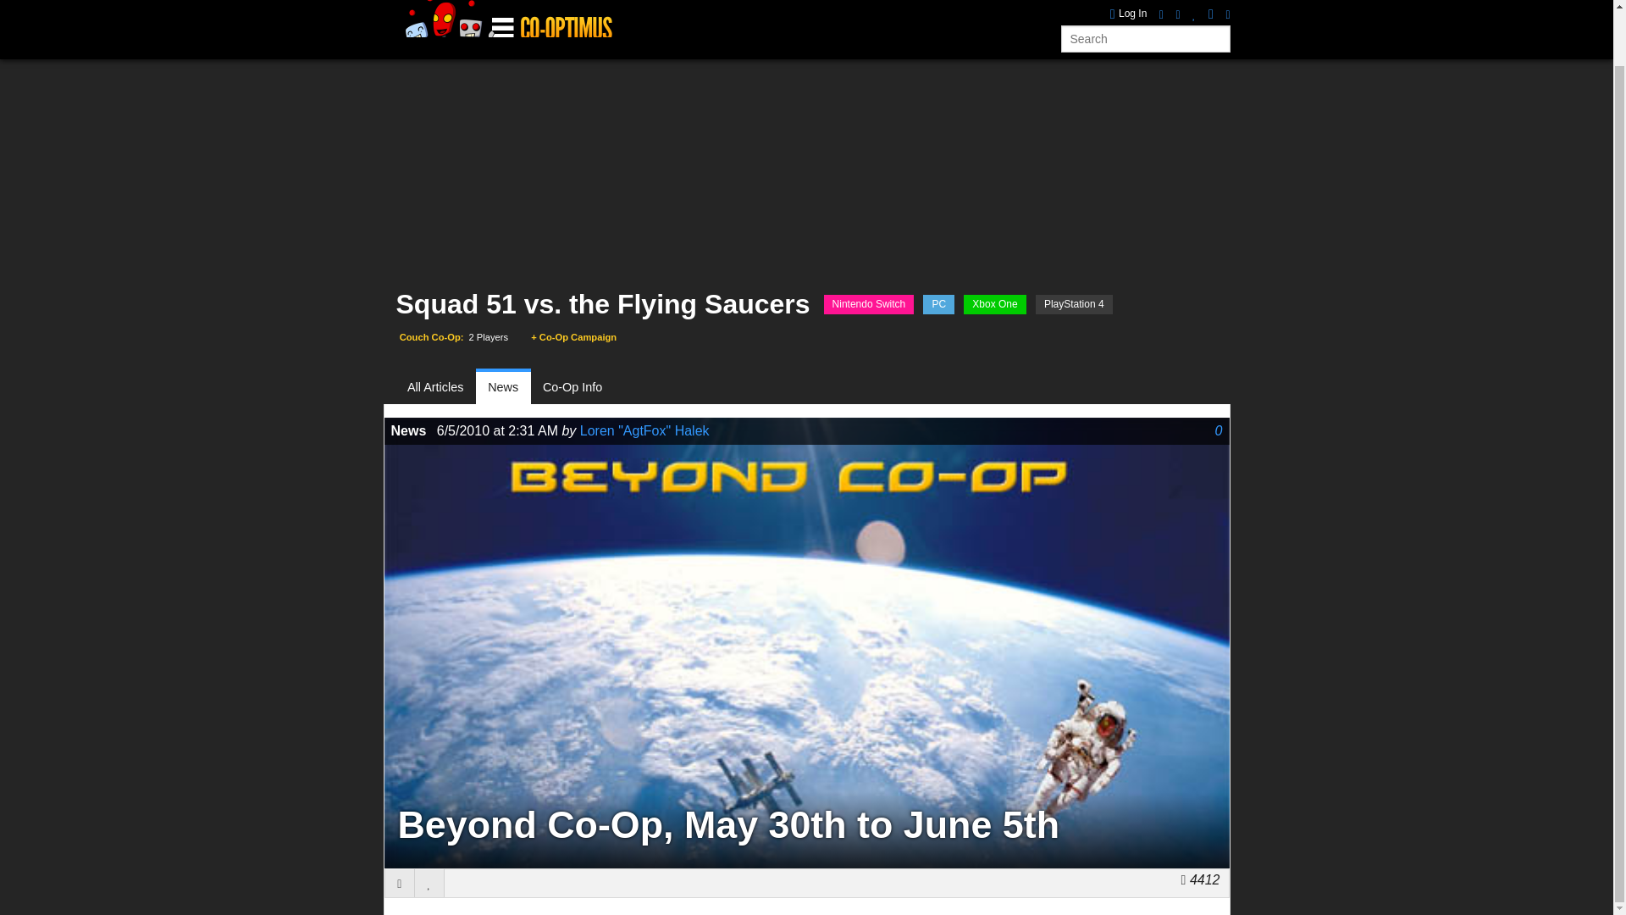  I want to click on Co-Op Info, so click(572, 387).